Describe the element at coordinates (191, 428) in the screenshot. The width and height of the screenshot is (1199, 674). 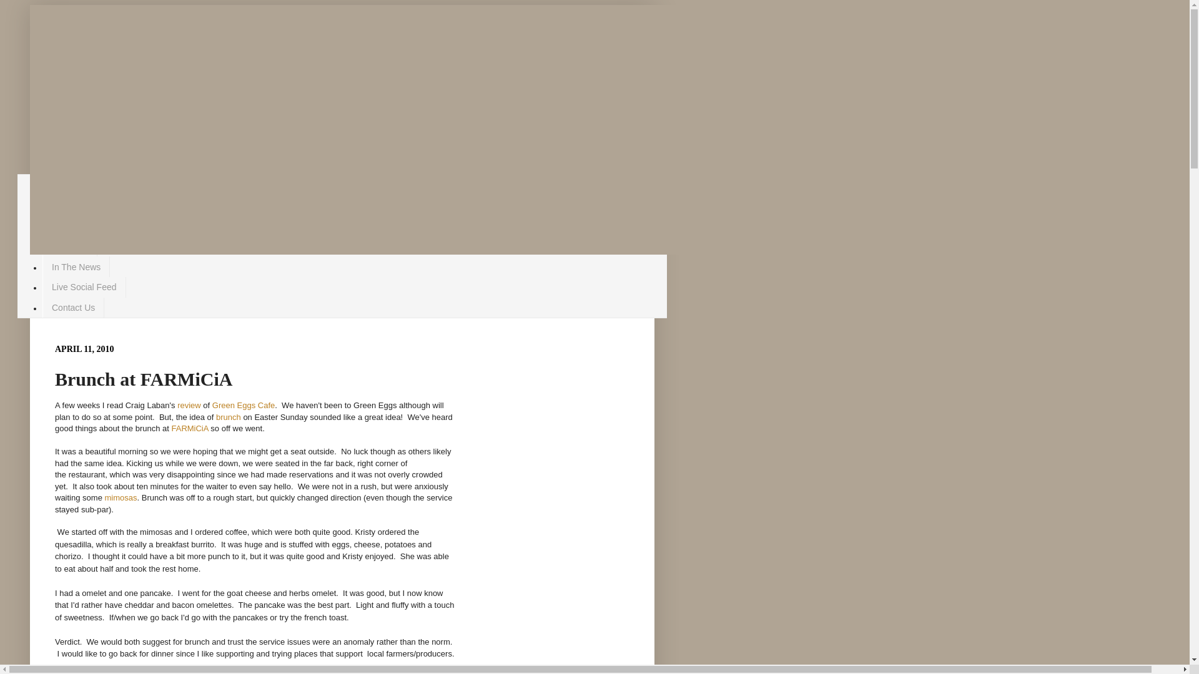
I see `FARMiCiA ` at that location.